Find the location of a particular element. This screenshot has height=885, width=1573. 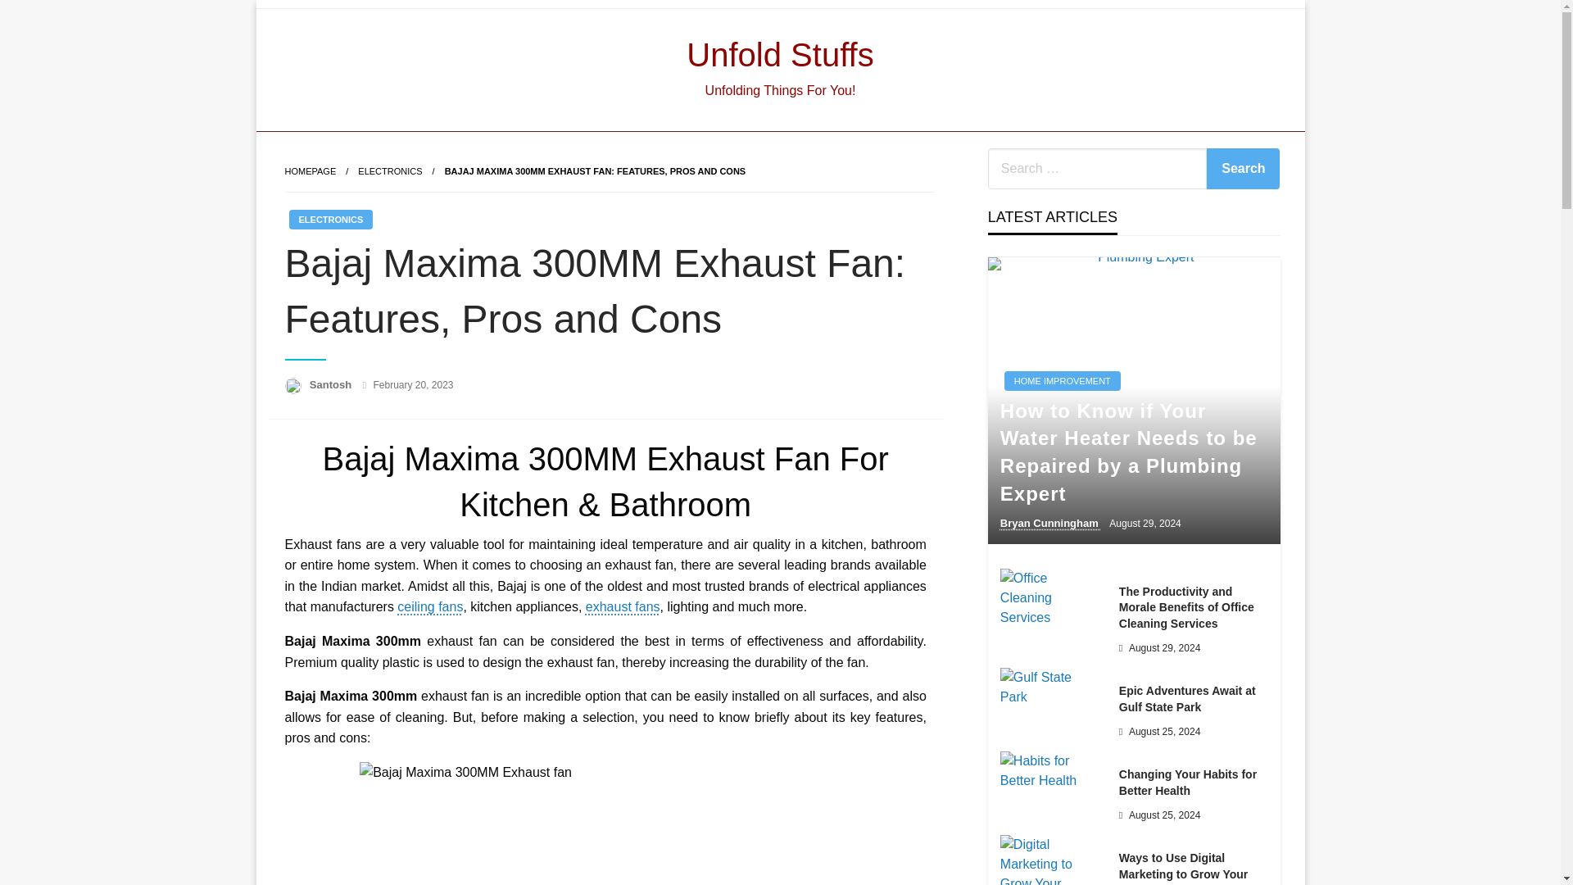

Bajaj Maxima 300MM Exhaust Fan: Features, Pros and Cons is located at coordinates (595, 170).